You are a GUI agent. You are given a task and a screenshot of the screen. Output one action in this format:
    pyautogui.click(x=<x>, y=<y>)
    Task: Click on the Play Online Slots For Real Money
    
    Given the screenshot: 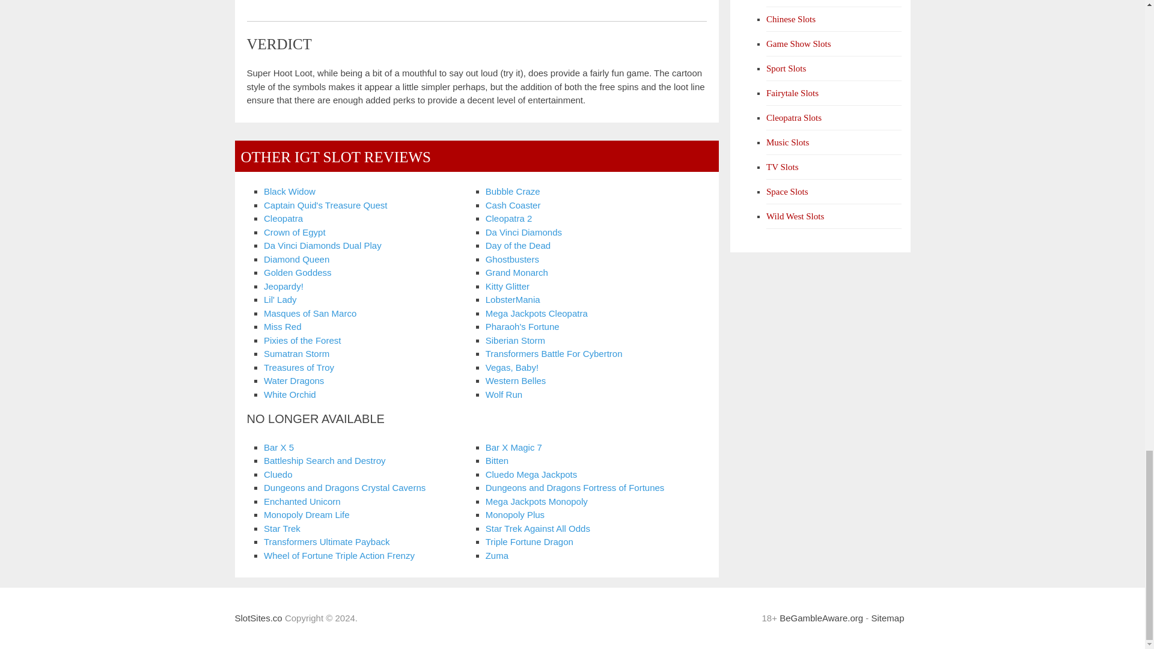 What is the action you would take?
    pyautogui.click(x=257, y=618)
    